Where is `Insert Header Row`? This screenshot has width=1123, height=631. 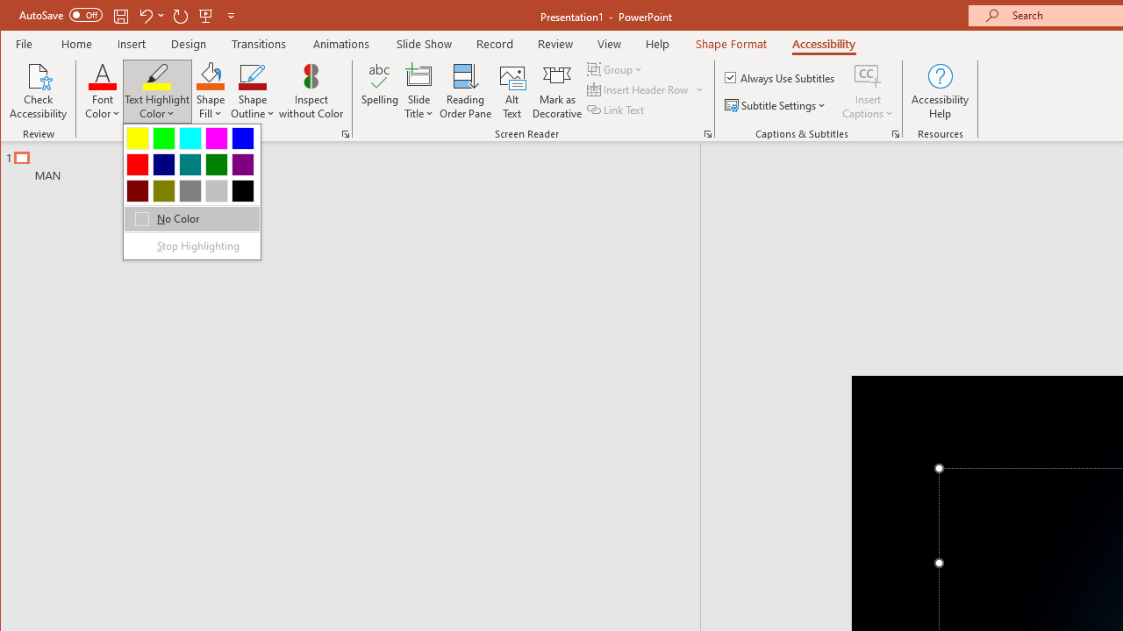 Insert Header Row is located at coordinates (639, 89).